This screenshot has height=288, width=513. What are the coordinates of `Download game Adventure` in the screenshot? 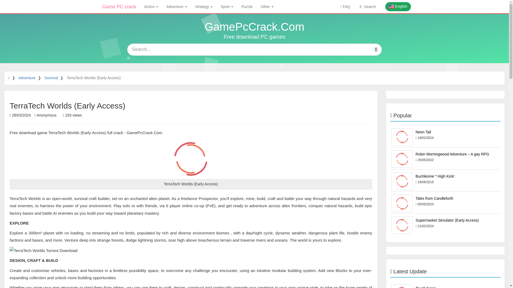 It's located at (27, 78).